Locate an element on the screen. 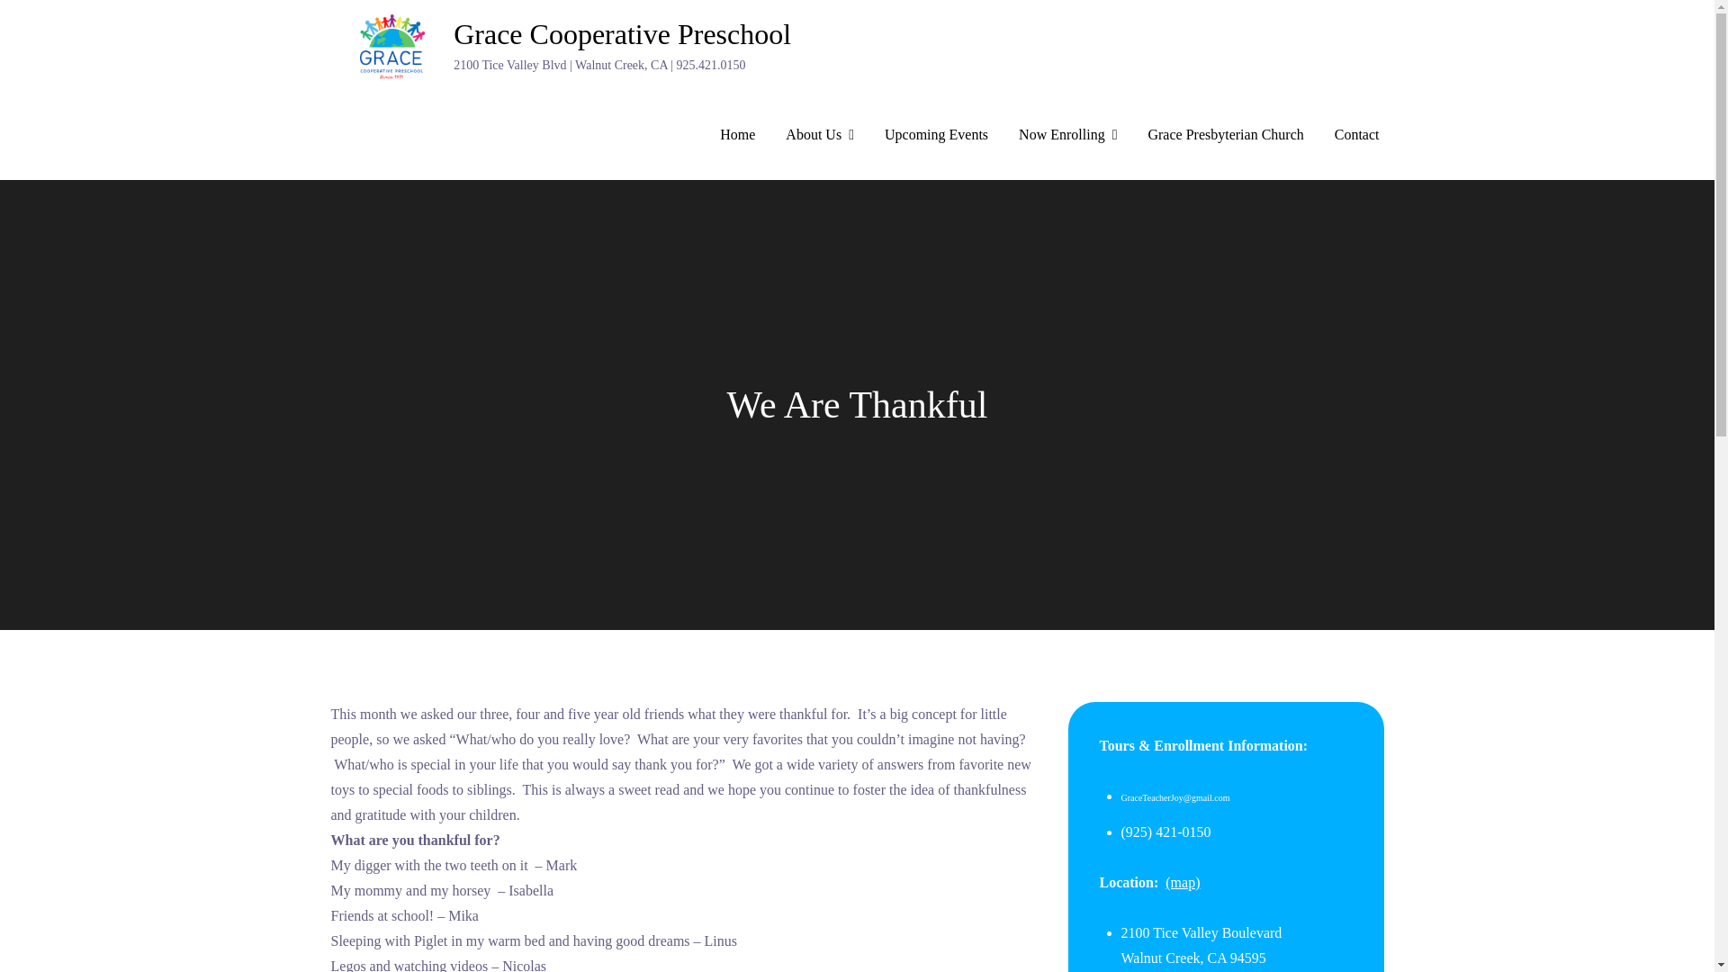 The height and width of the screenshot is (972, 1728). Grace Cooperative Preschool is located at coordinates (622, 34).